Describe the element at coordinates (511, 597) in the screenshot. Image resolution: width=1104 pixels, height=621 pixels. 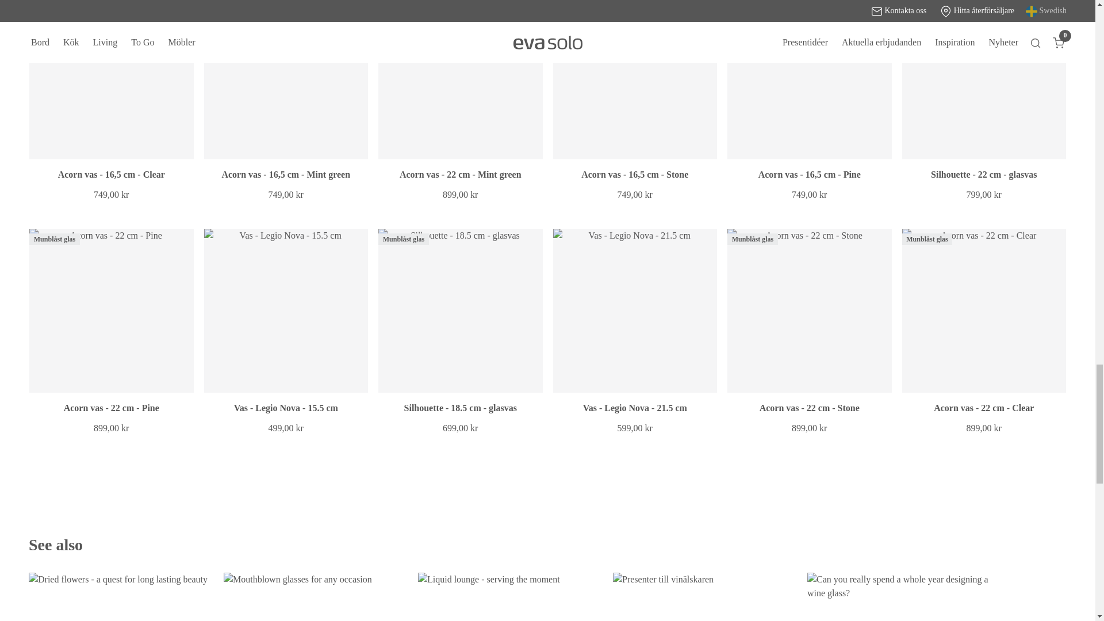
I see `Liquid lounge - serving the moment` at that location.